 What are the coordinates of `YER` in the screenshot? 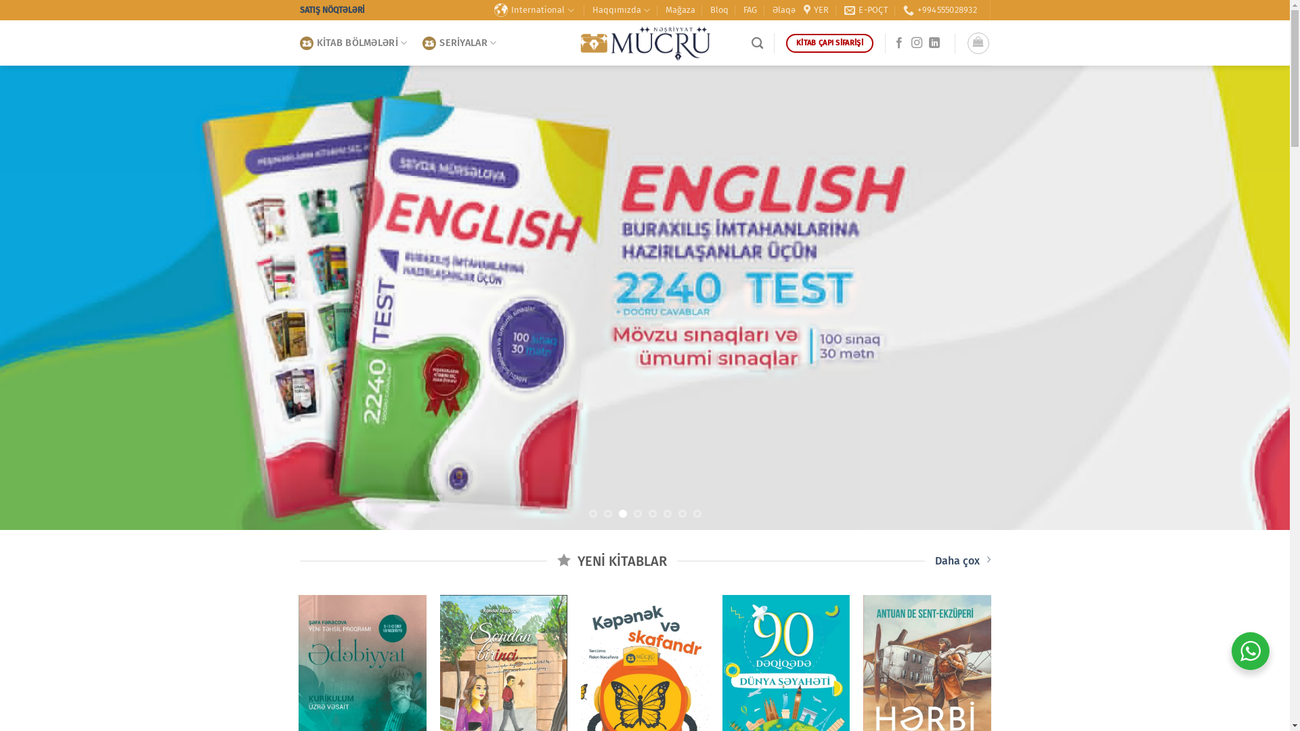 It's located at (817, 10).